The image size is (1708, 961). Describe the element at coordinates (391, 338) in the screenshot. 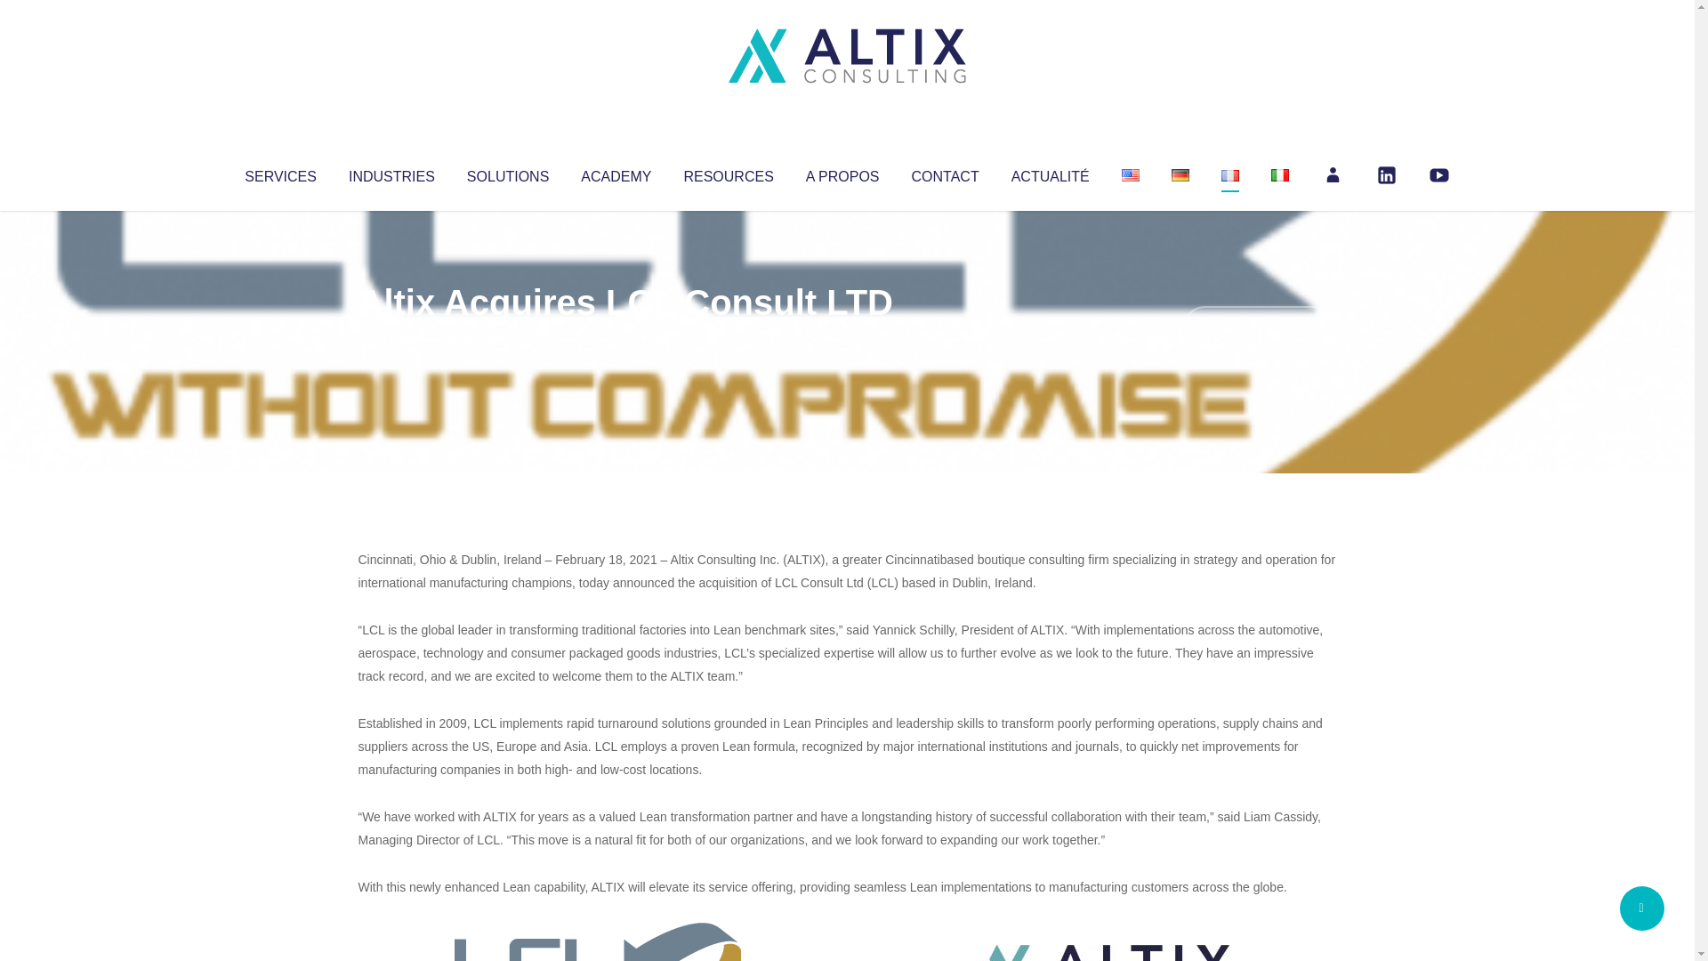

I see `Altix` at that location.